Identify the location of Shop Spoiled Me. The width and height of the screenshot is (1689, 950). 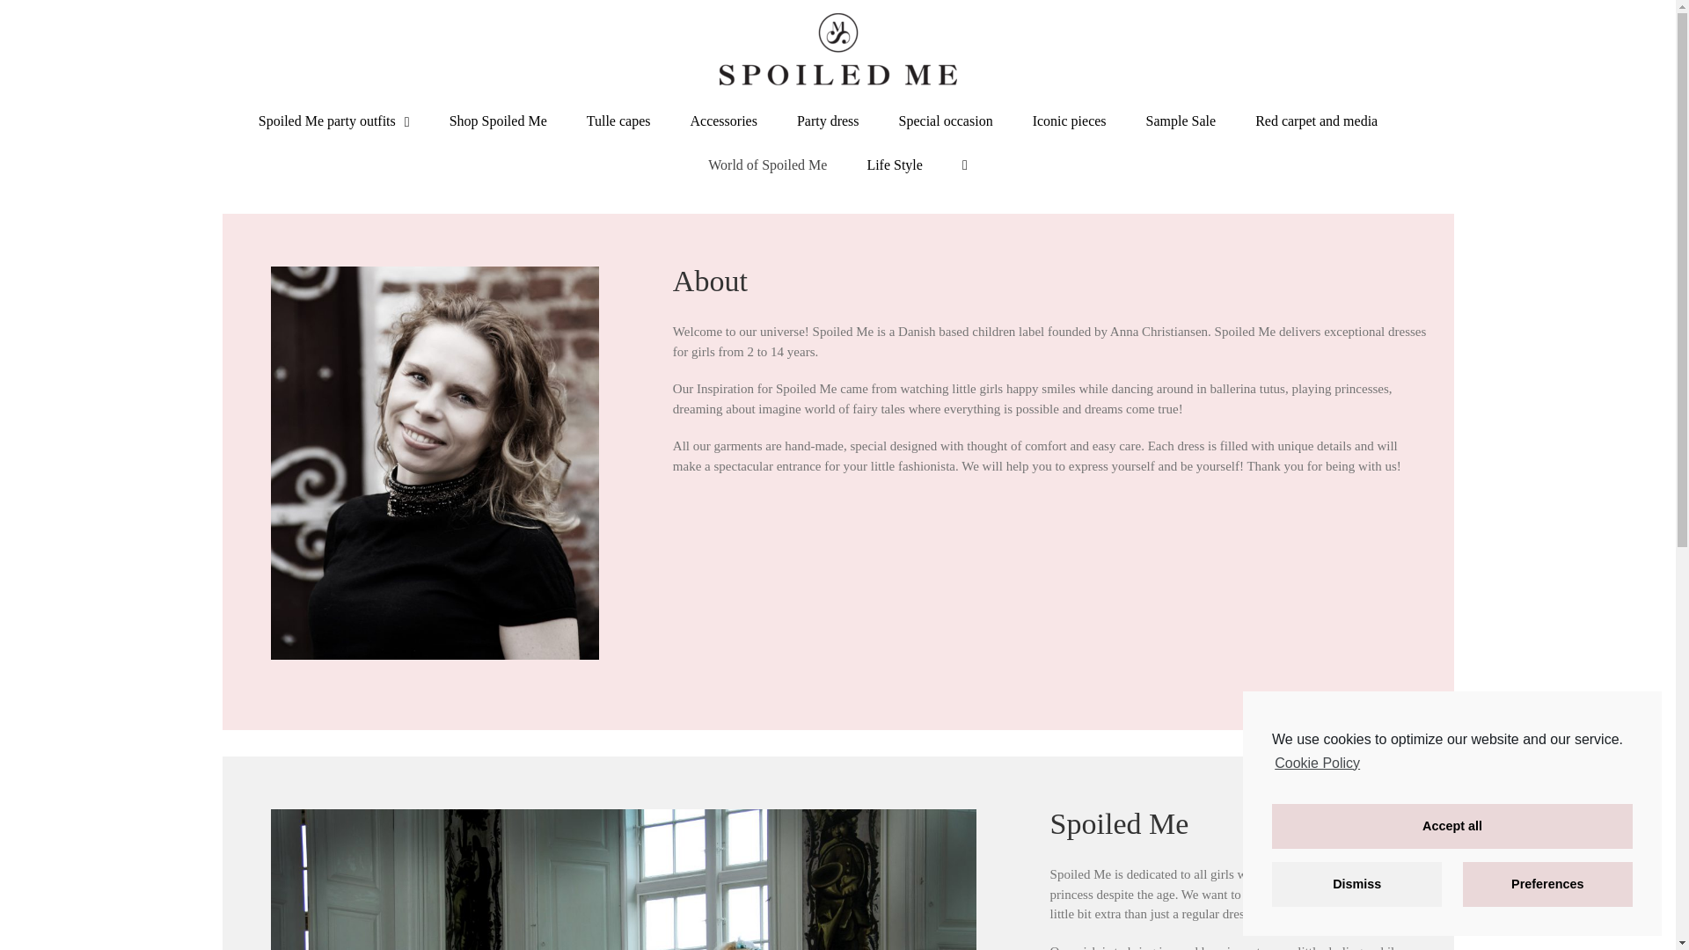
(498, 121).